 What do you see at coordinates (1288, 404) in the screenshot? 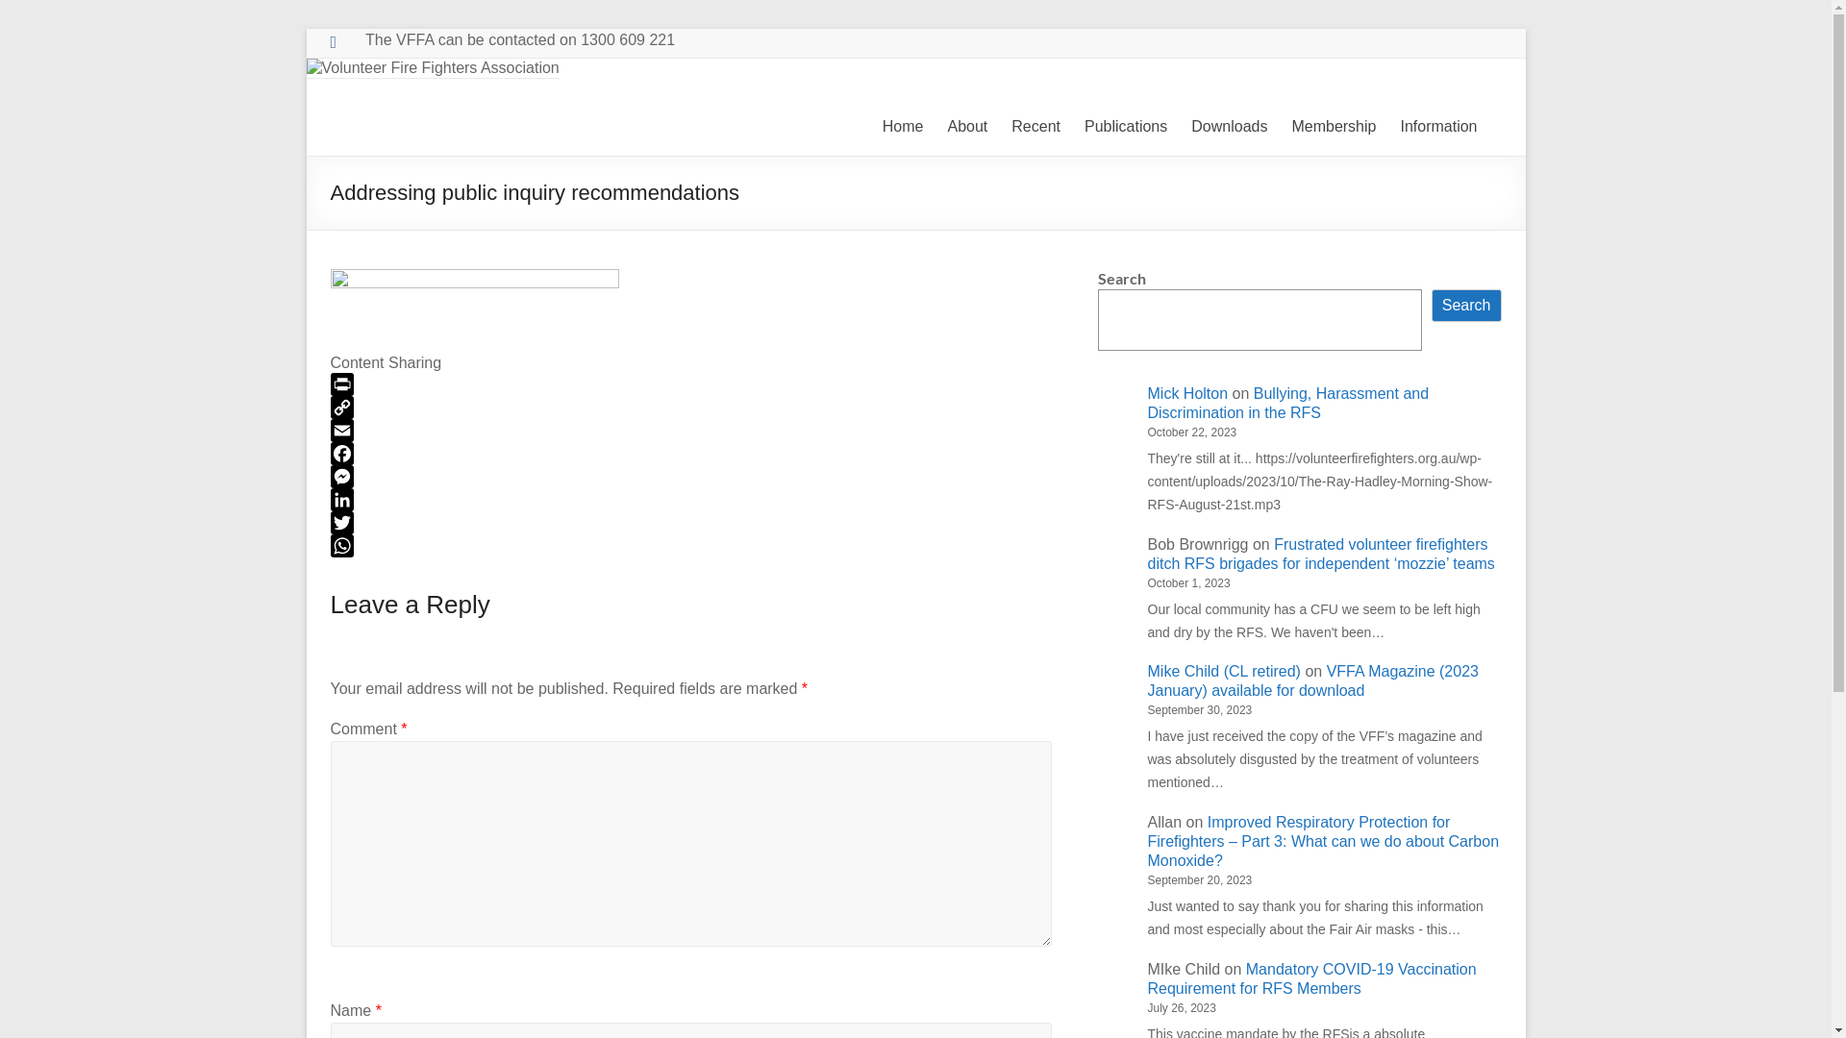
I see `Bullying, Harassment and Discrimination in the RFS` at bounding box center [1288, 404].